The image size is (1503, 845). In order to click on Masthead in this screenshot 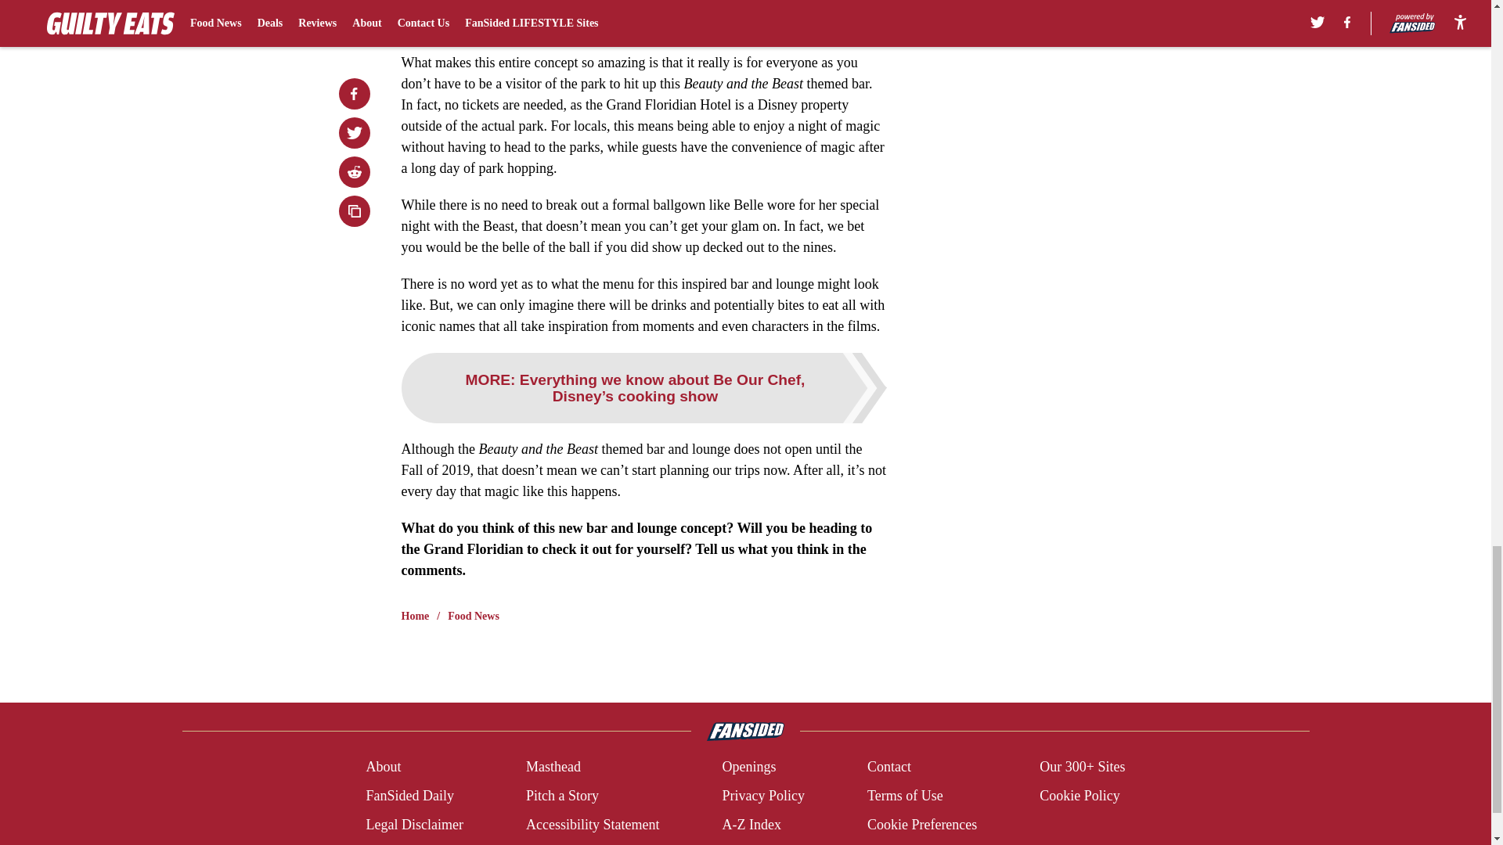, I will do `click(553, 767)`.